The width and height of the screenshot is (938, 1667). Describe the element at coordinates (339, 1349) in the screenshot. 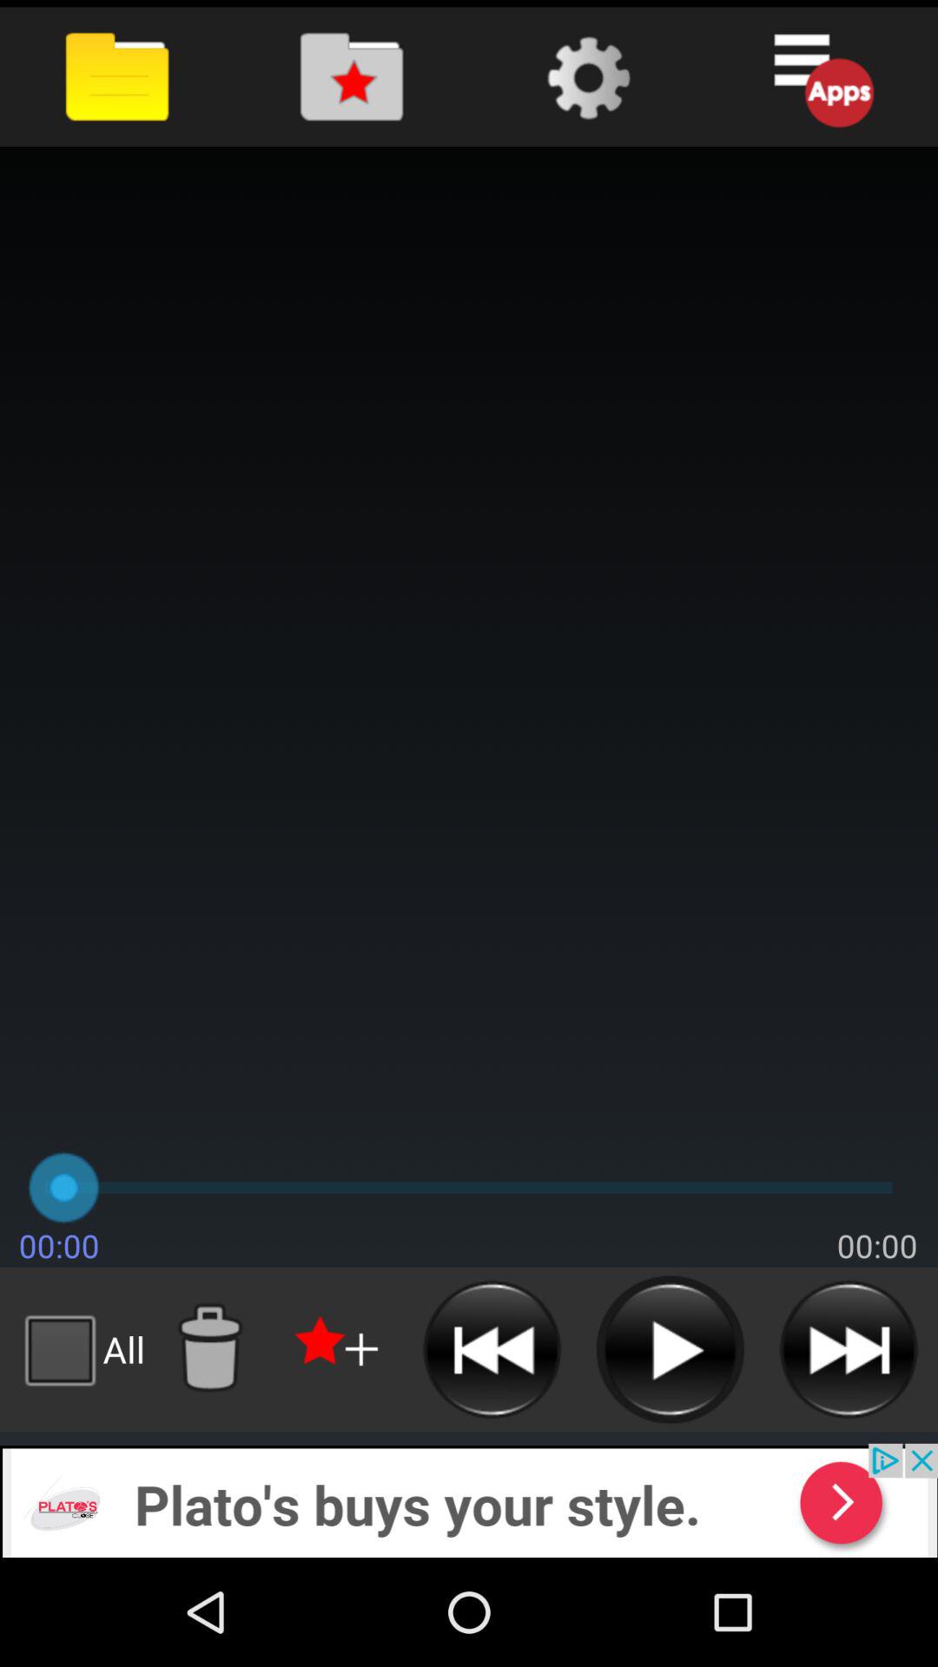

I see `add to favorites` at that location.